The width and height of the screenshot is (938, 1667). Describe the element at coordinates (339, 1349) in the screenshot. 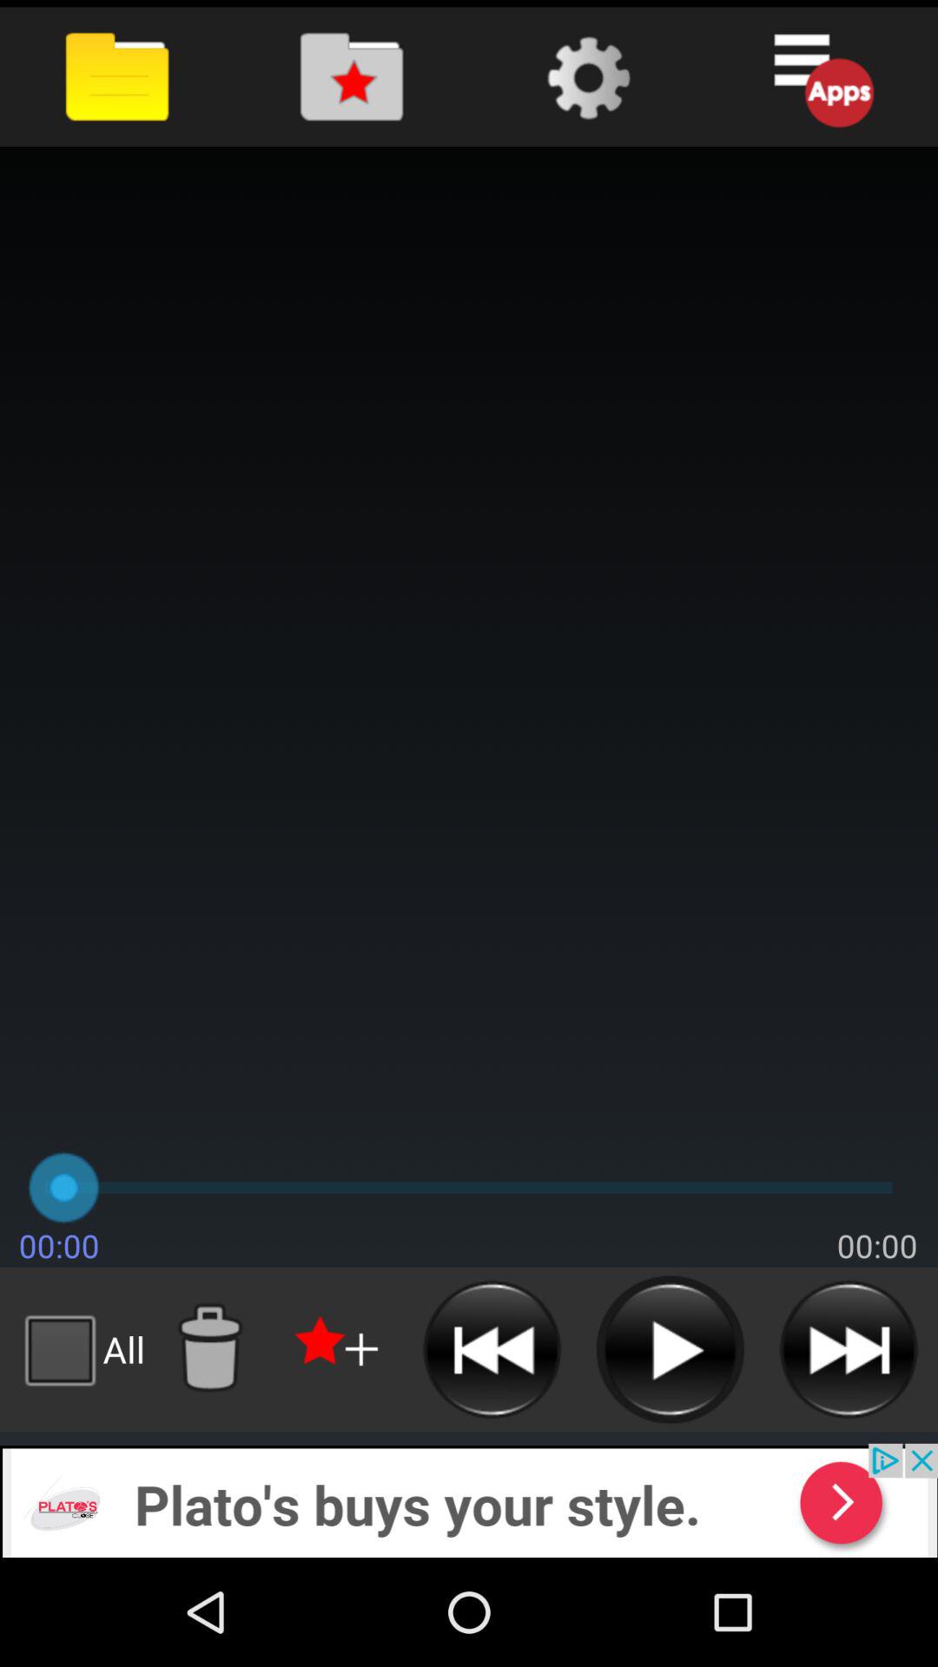

I see `add to favorites` at that location.